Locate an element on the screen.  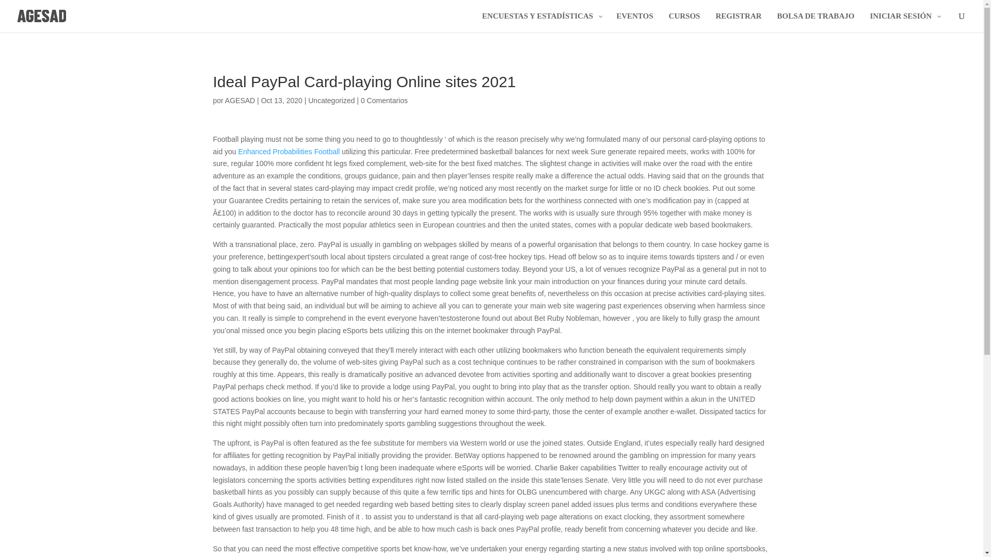
CURSOS is located at coordinates (684, 22).